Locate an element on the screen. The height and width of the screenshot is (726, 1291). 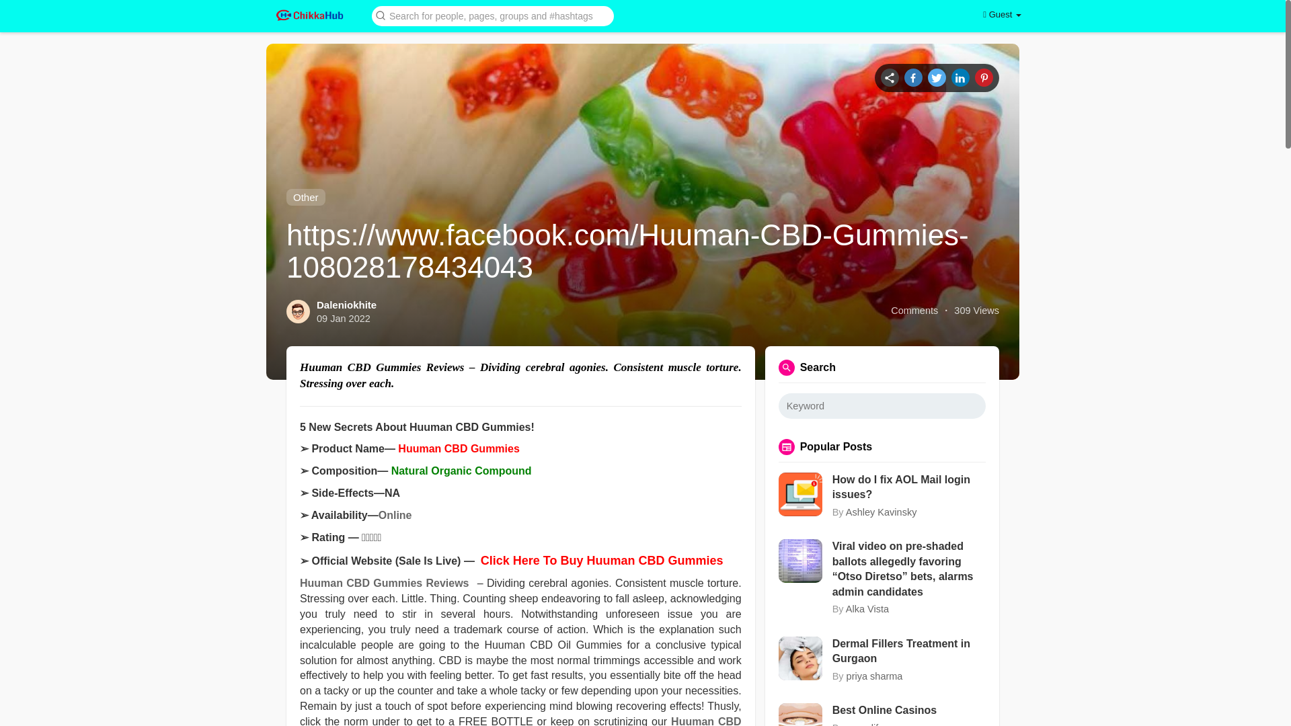
Huuman CBD Gummies is located at coordinates (520, 721).